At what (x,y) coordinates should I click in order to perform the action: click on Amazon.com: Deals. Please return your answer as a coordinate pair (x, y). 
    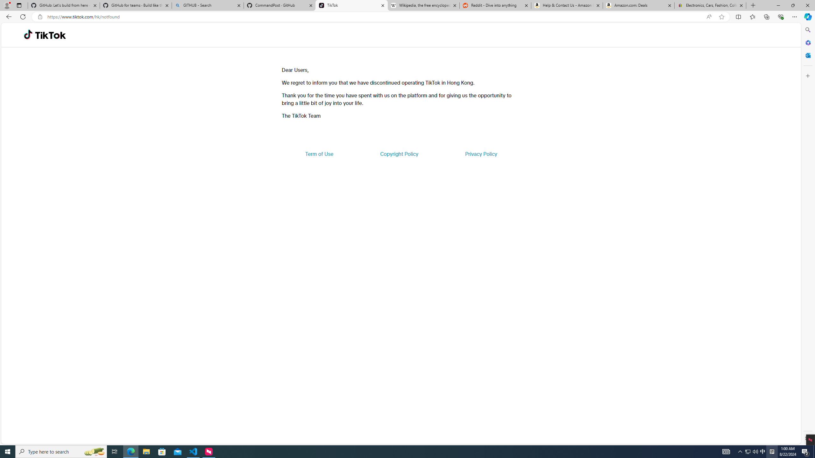
    Looking at the image, I should click on (639, 5).